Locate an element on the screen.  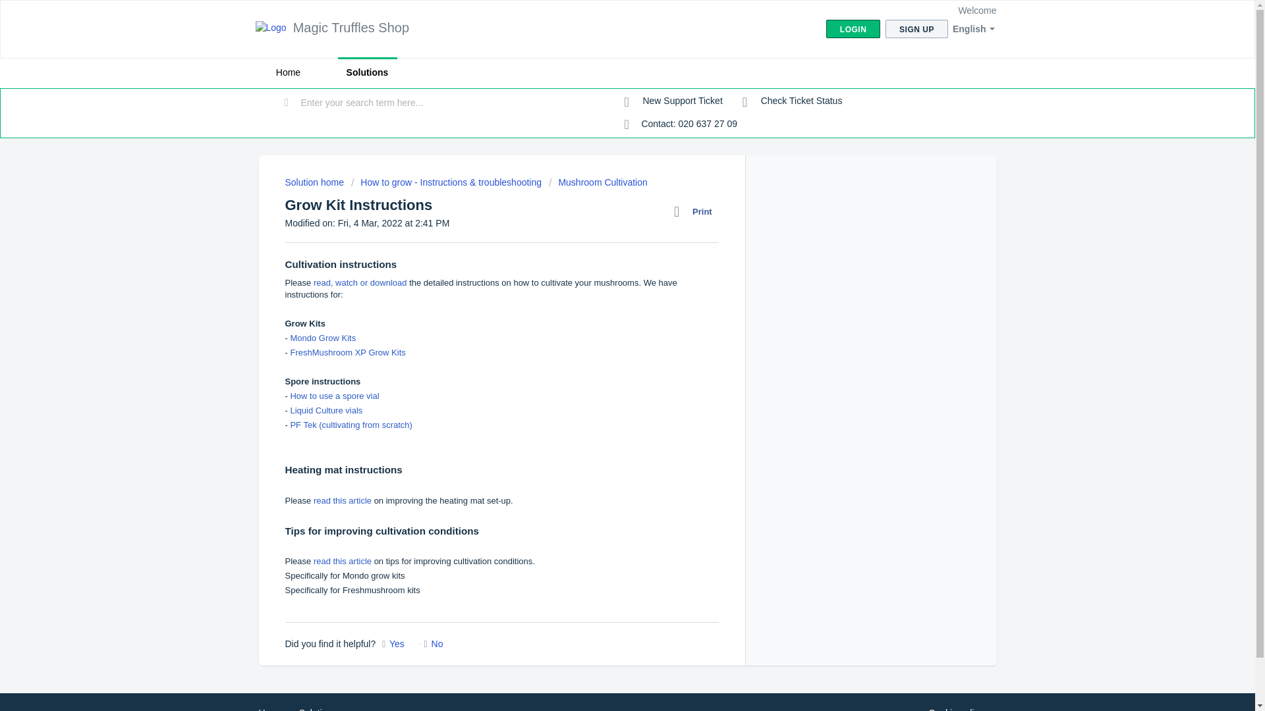
LOGIN is located at coordinates (853, 29).